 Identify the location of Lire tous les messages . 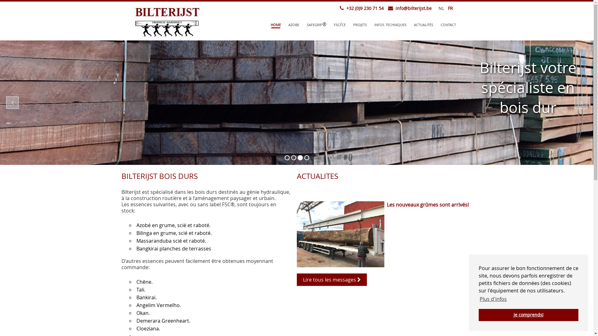
(331, 277).